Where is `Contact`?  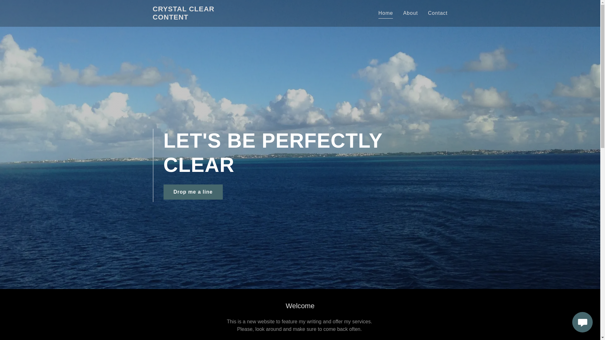
Contact is located at coordinates (437, 13).